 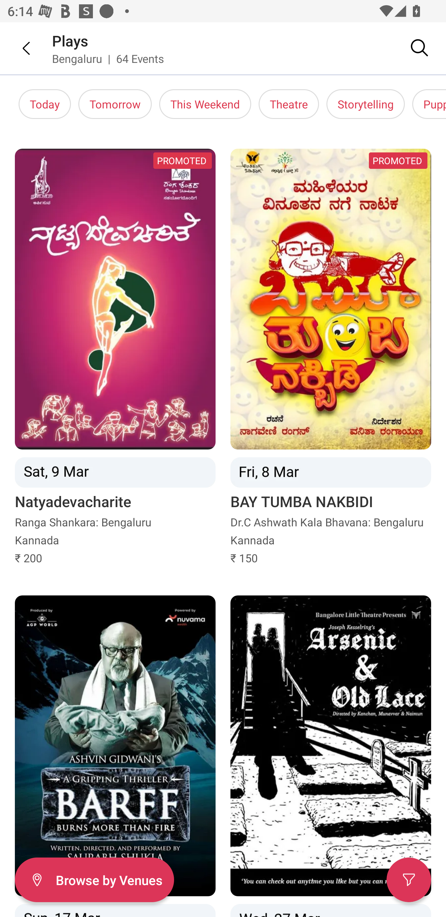 I want to click on Storytelling, so click(x=365, y=104).